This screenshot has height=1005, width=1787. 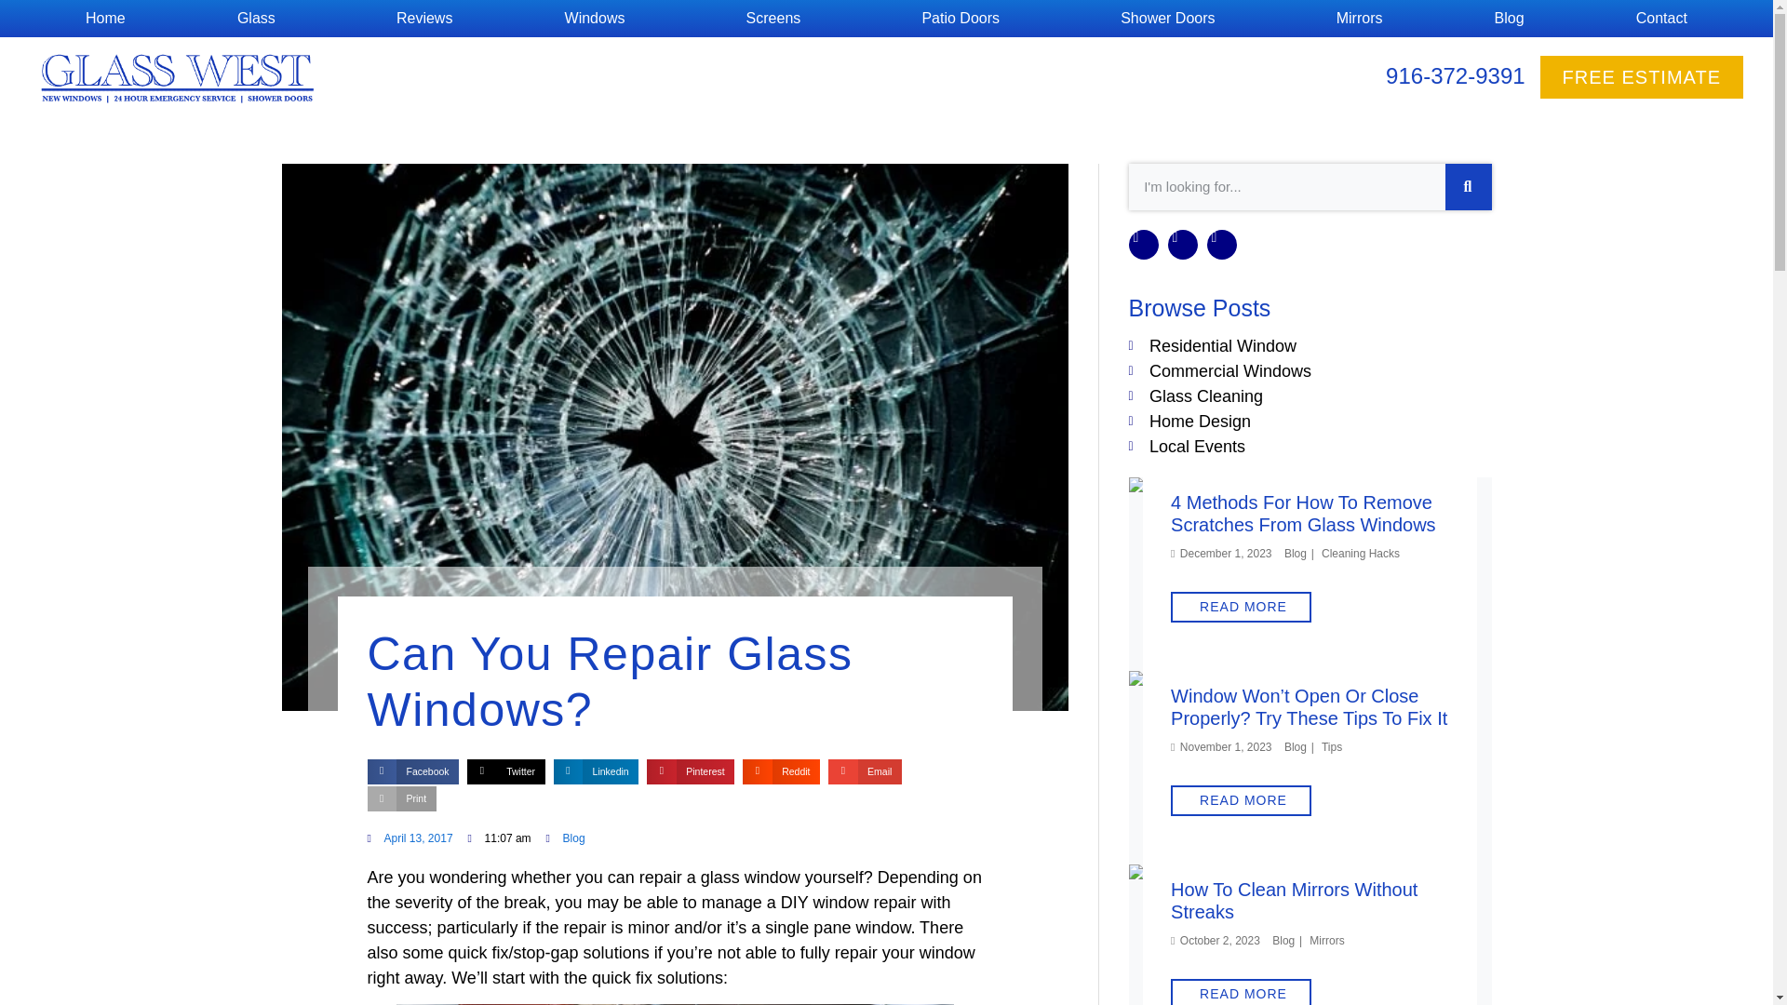 I want to click on Reddit, so click(x=782, y=772).